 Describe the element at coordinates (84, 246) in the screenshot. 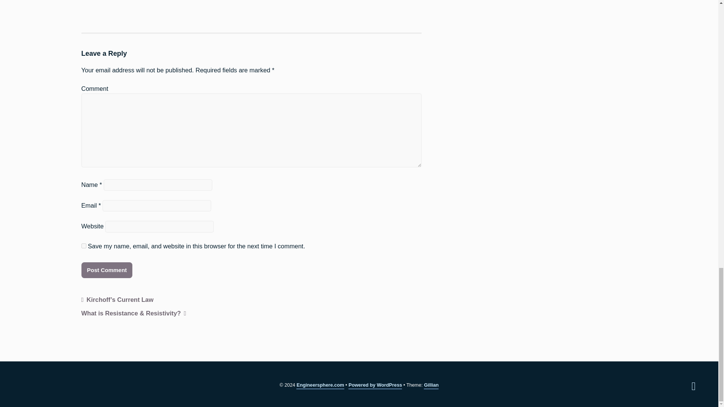

I see `yes` at that location.